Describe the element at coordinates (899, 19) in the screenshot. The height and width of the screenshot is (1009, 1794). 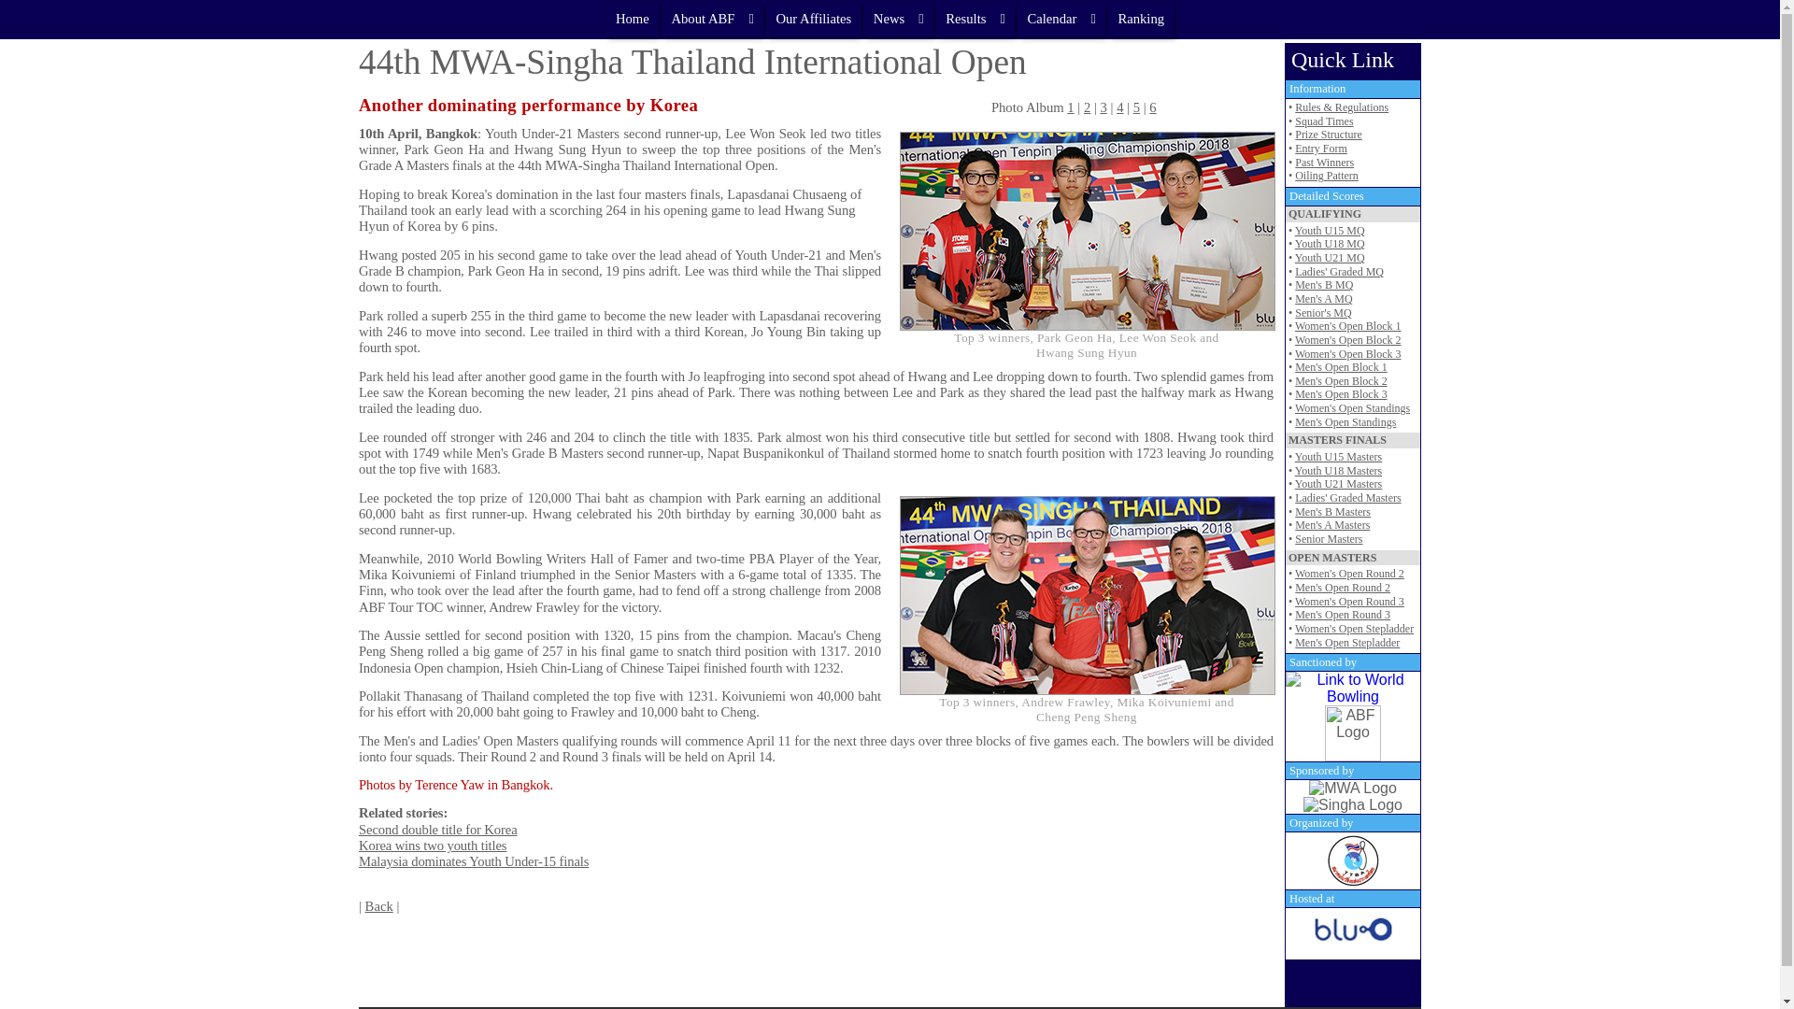
I see `News` at that location.